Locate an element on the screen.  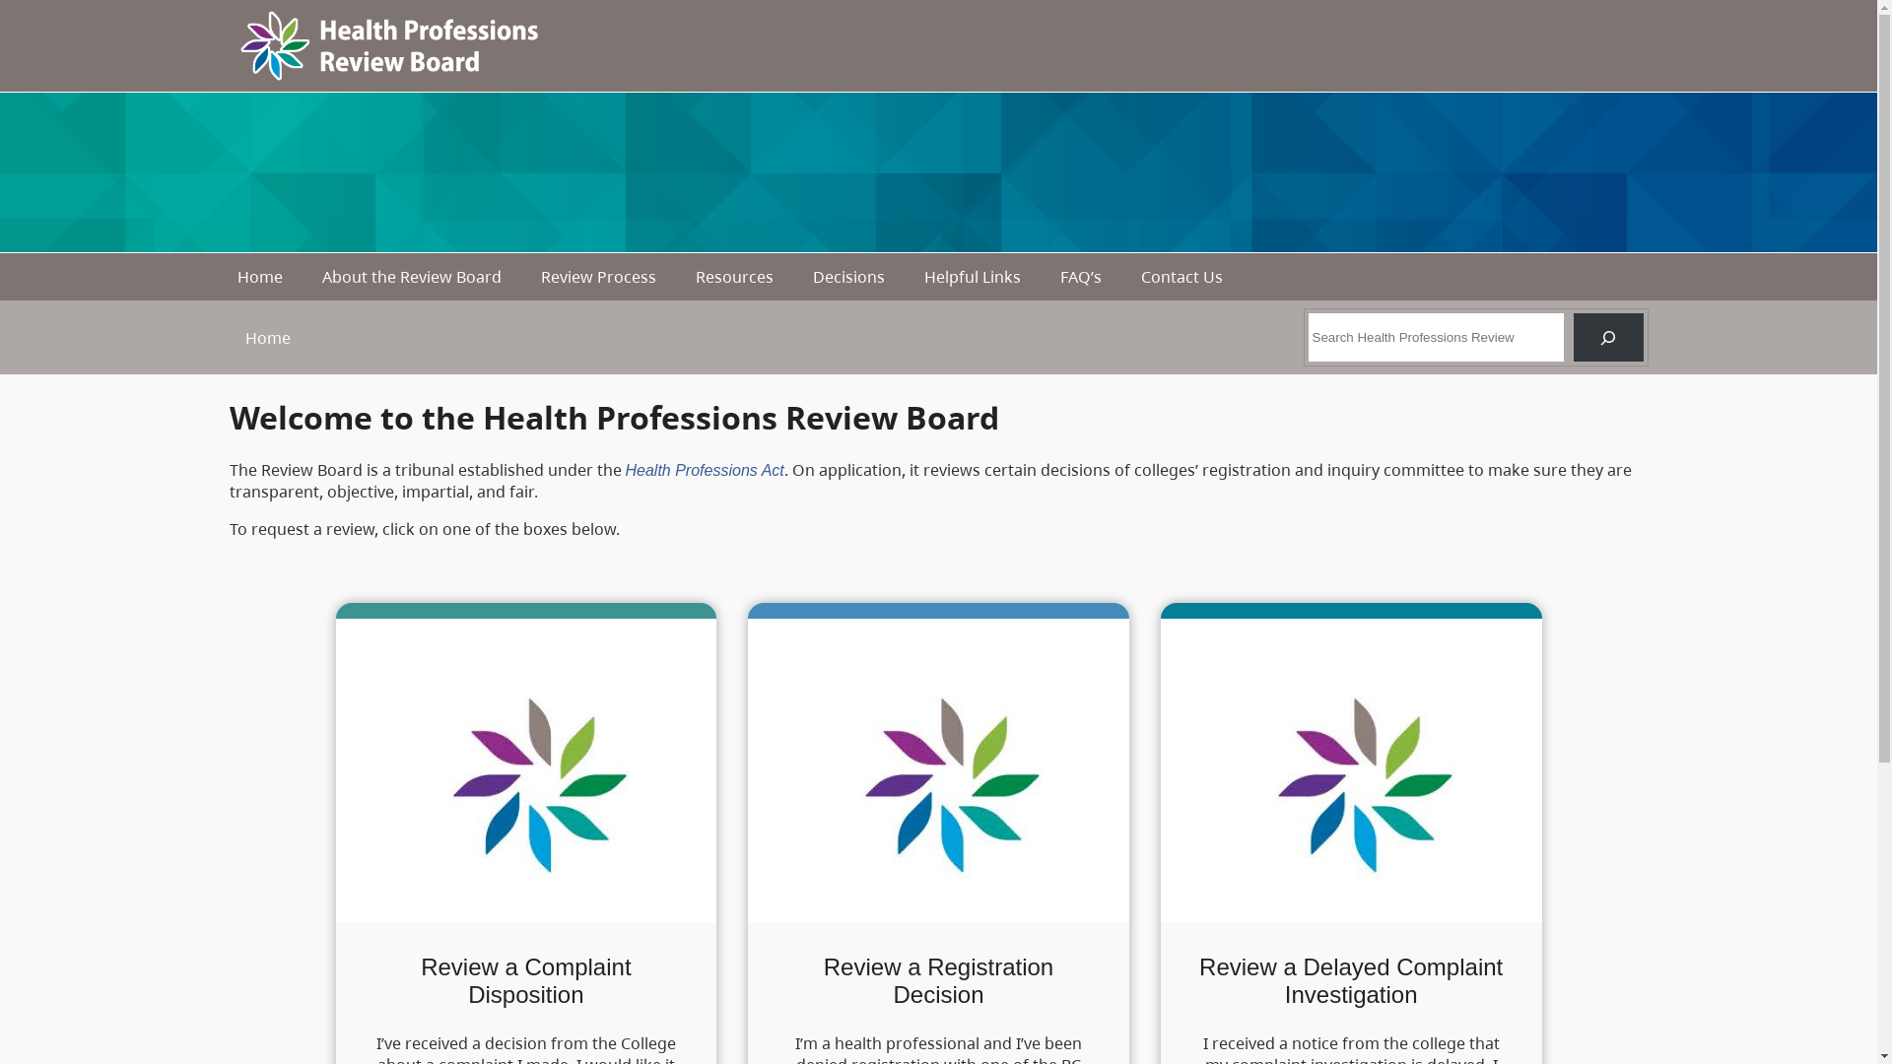
Decisions is located at coordinates (849, 277).